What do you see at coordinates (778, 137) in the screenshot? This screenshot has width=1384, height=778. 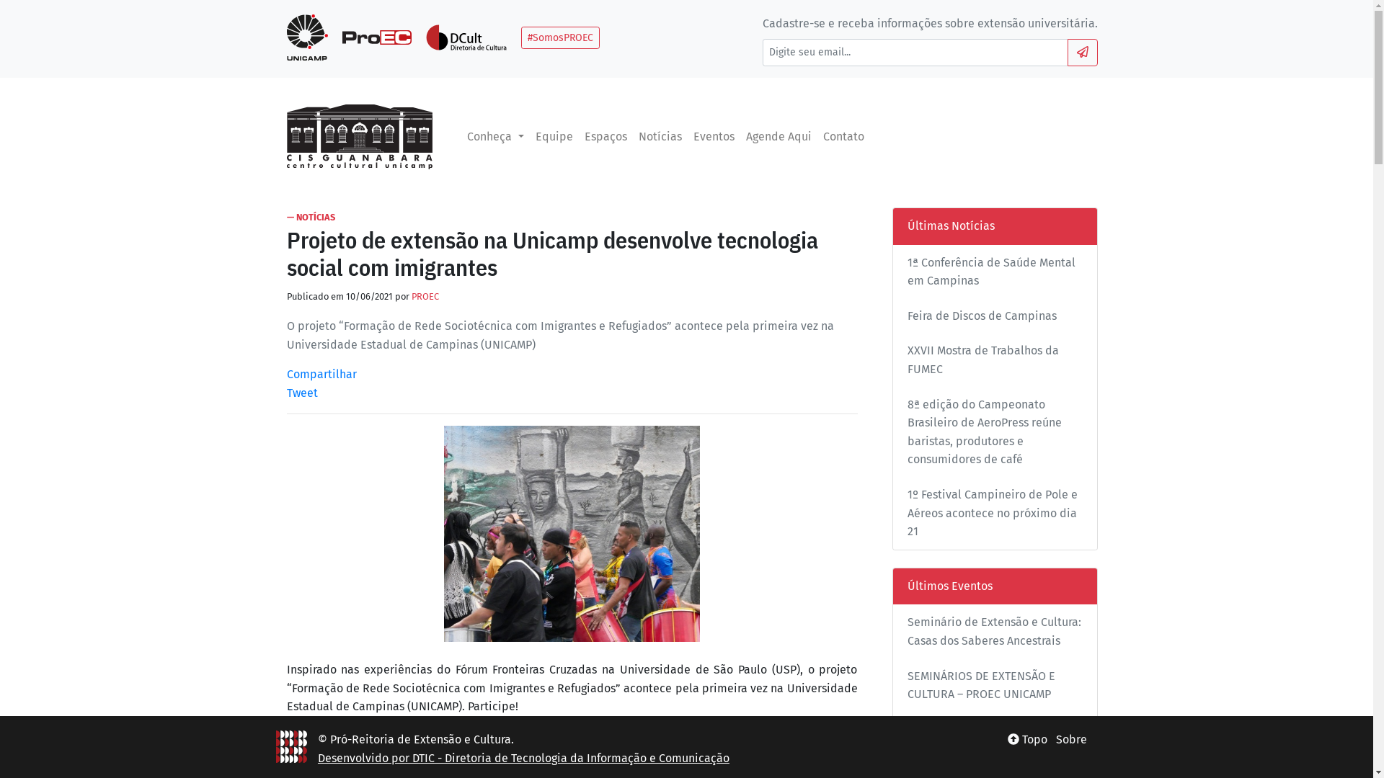 I see `Agende Aqui` at bounding box center [778, 137].